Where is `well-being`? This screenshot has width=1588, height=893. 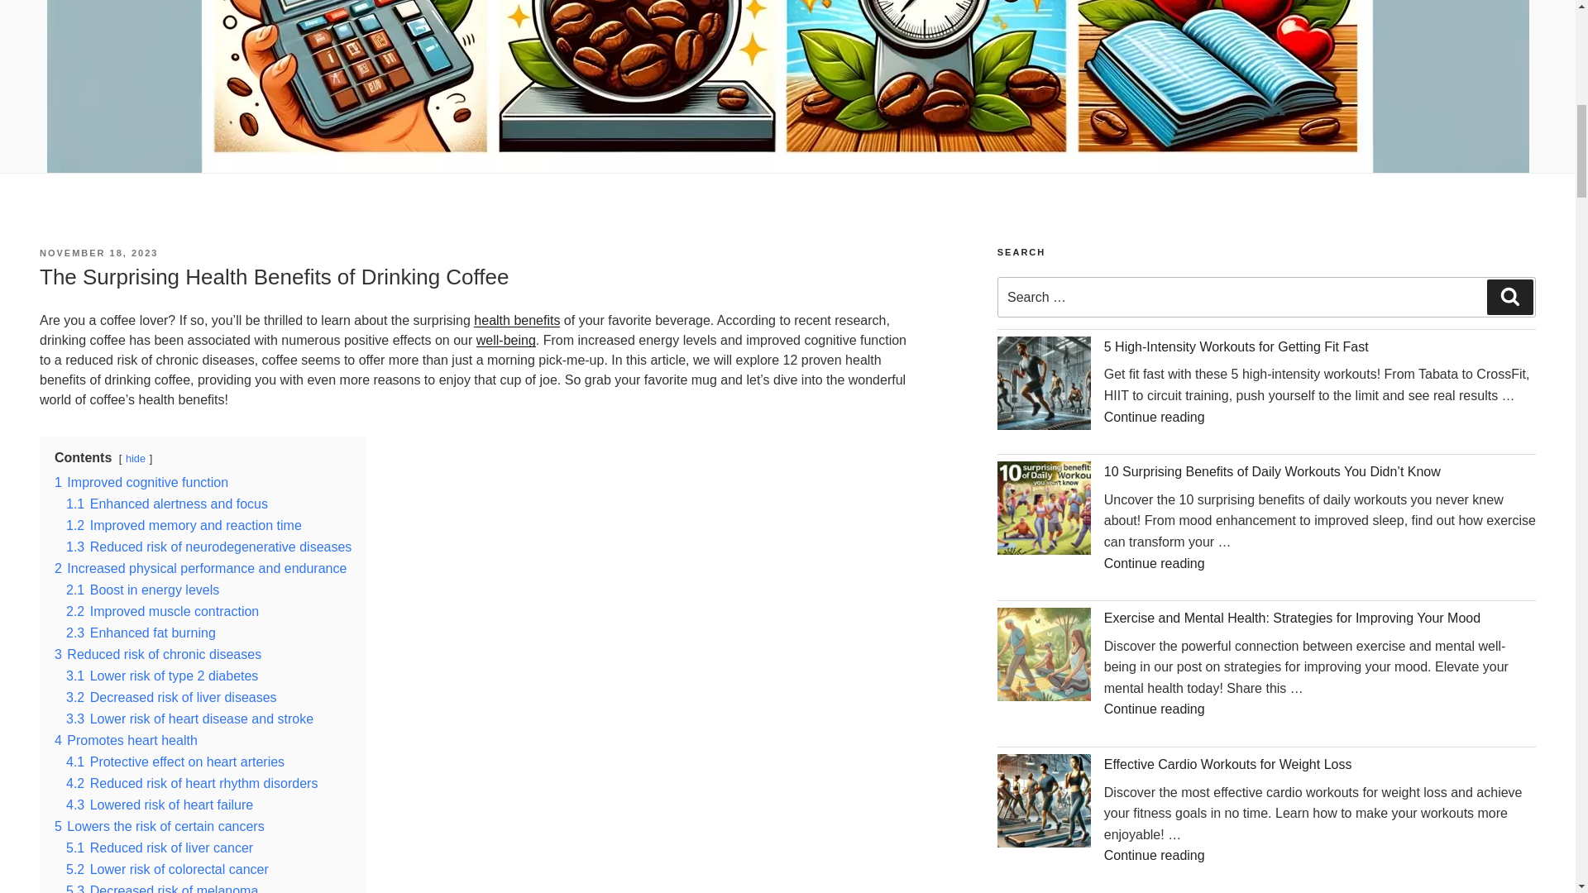 well-being is located at coordinates (506, 340).